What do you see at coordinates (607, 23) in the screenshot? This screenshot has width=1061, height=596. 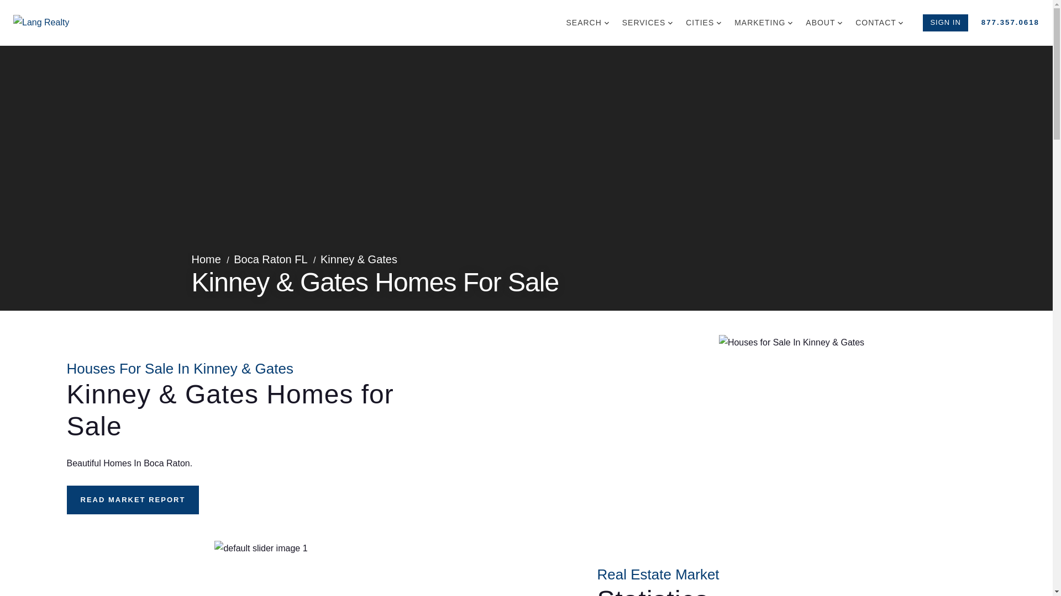 I see `DROPDOWN ARROW` at bounding box center [607, 23].